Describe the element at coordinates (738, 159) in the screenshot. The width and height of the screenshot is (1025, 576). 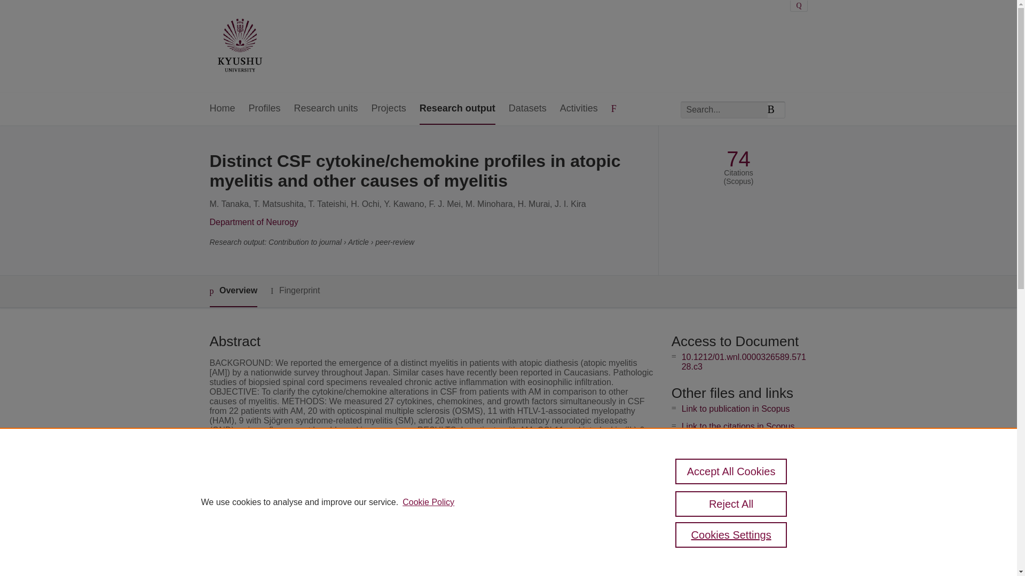
I see `74` at that location.